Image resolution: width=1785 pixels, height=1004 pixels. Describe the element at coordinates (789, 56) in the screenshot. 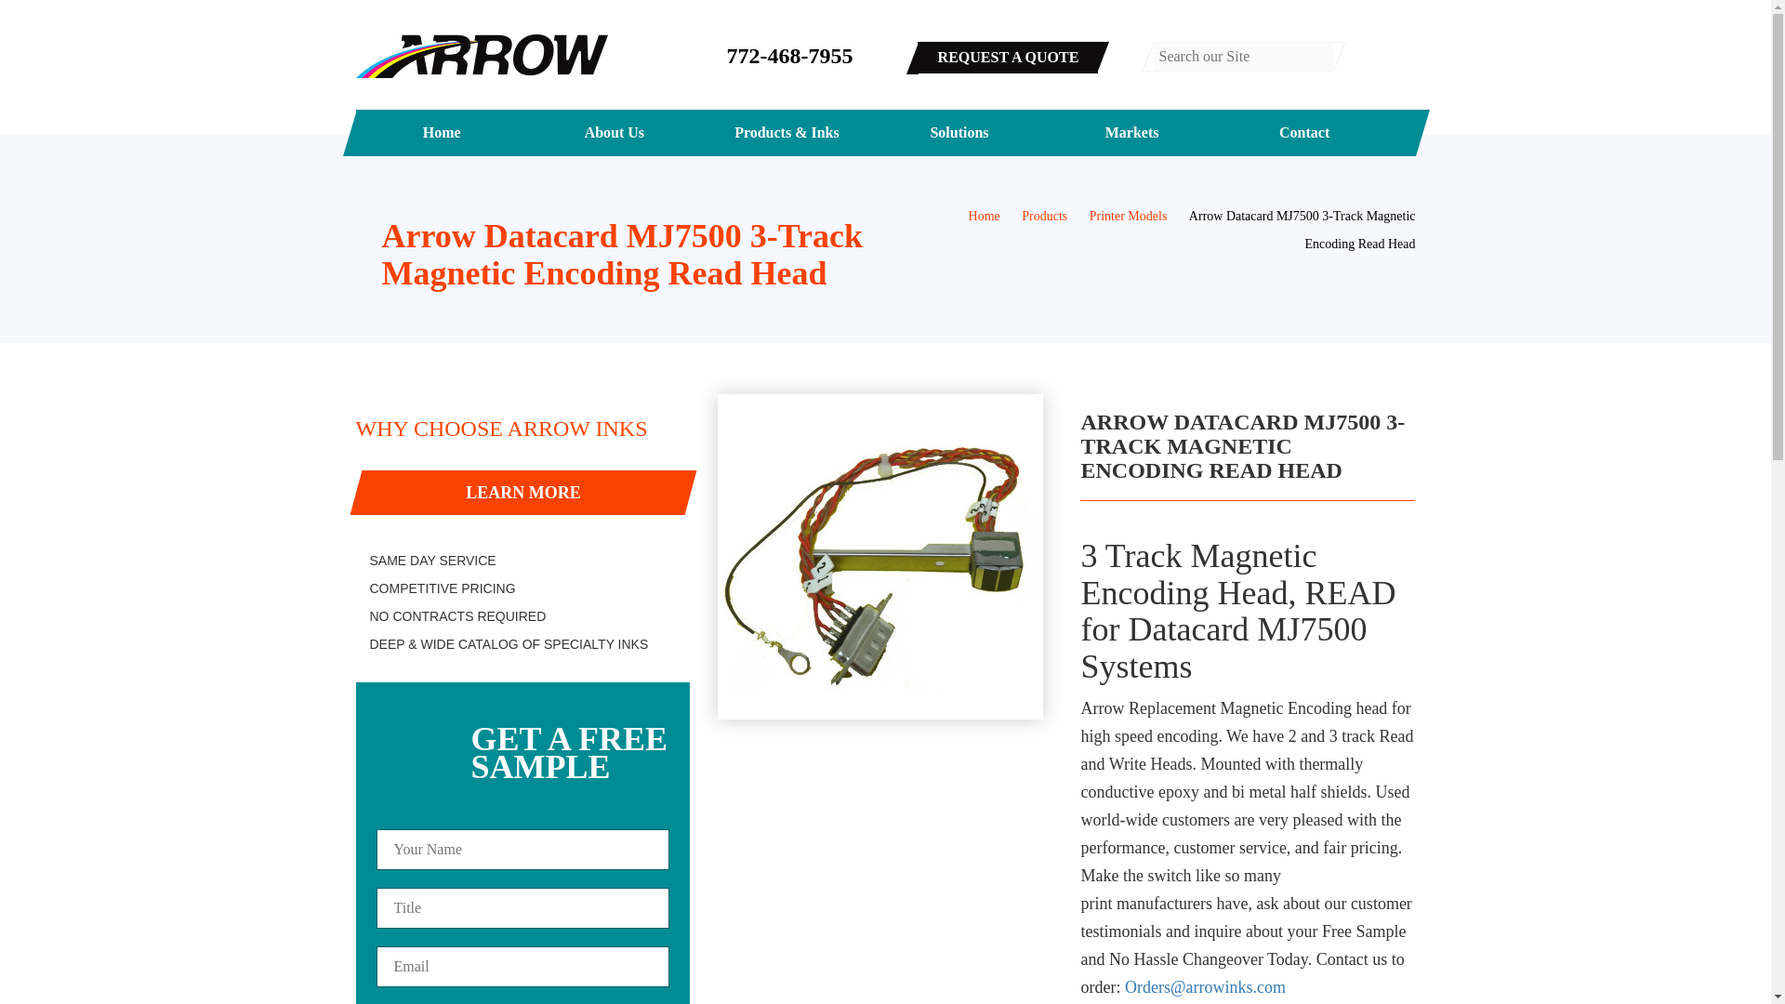

I see `772-468-7955` at that location.